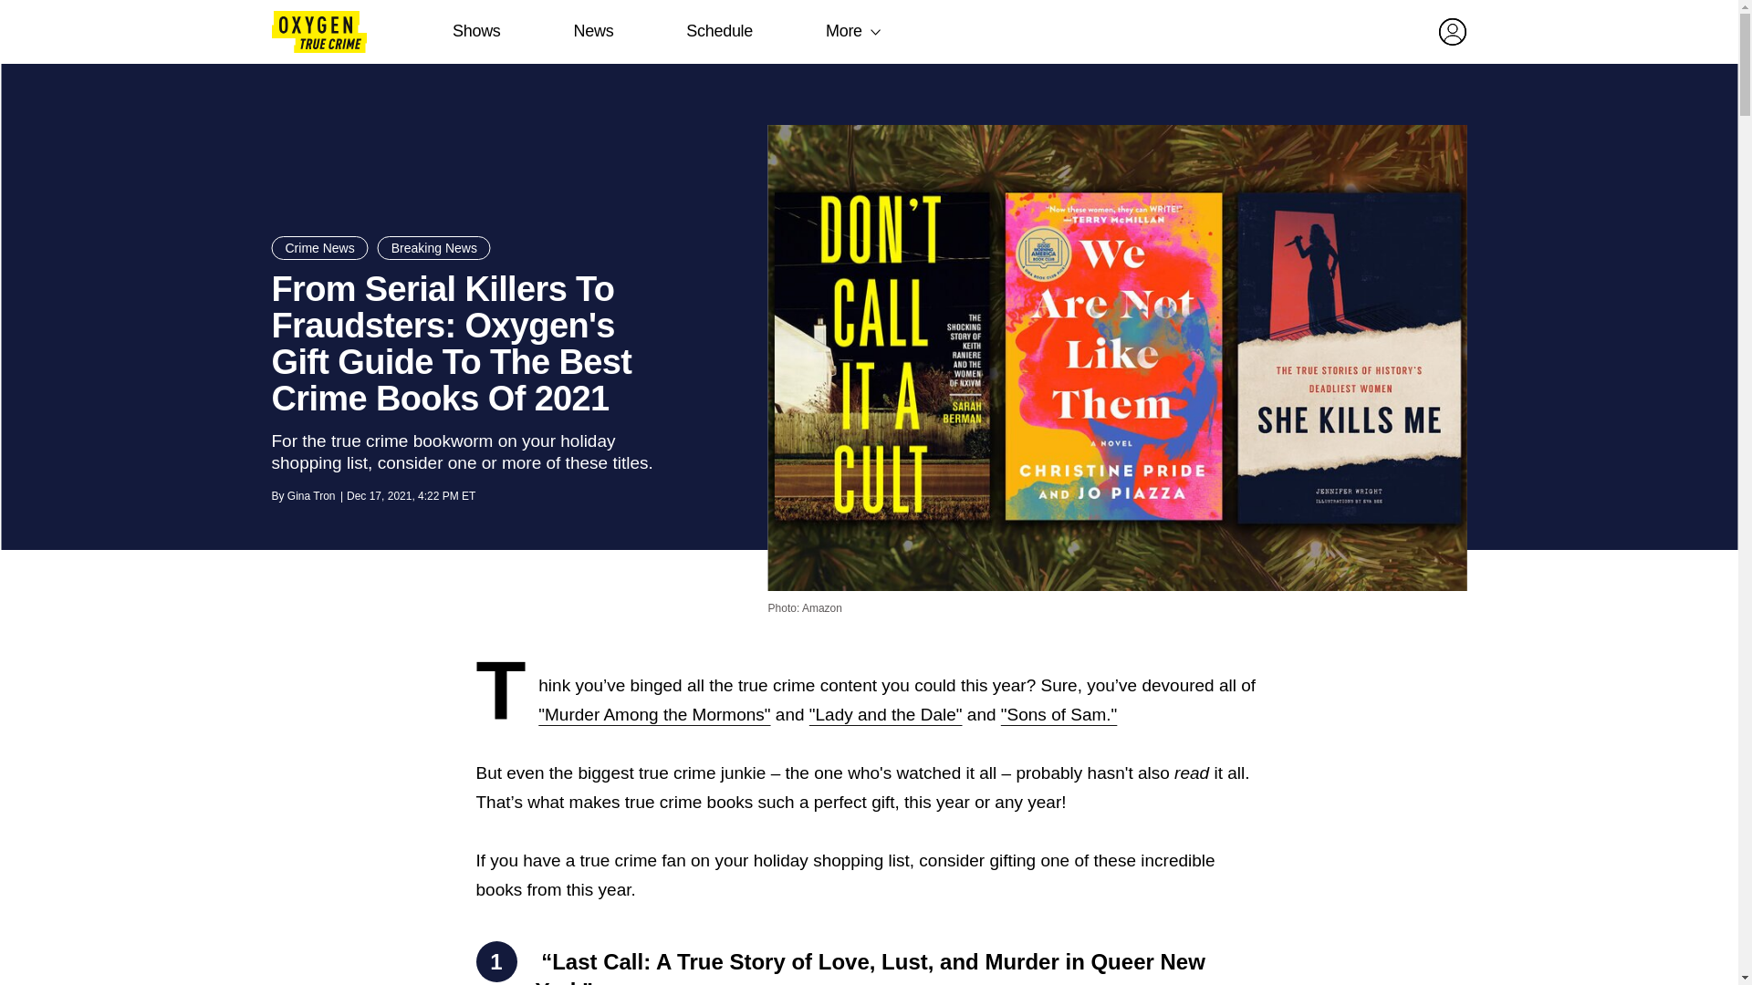 Image resolution: width=1752 pixels, height=985 pixels. I want to click on Crime News, so click(319, 248).